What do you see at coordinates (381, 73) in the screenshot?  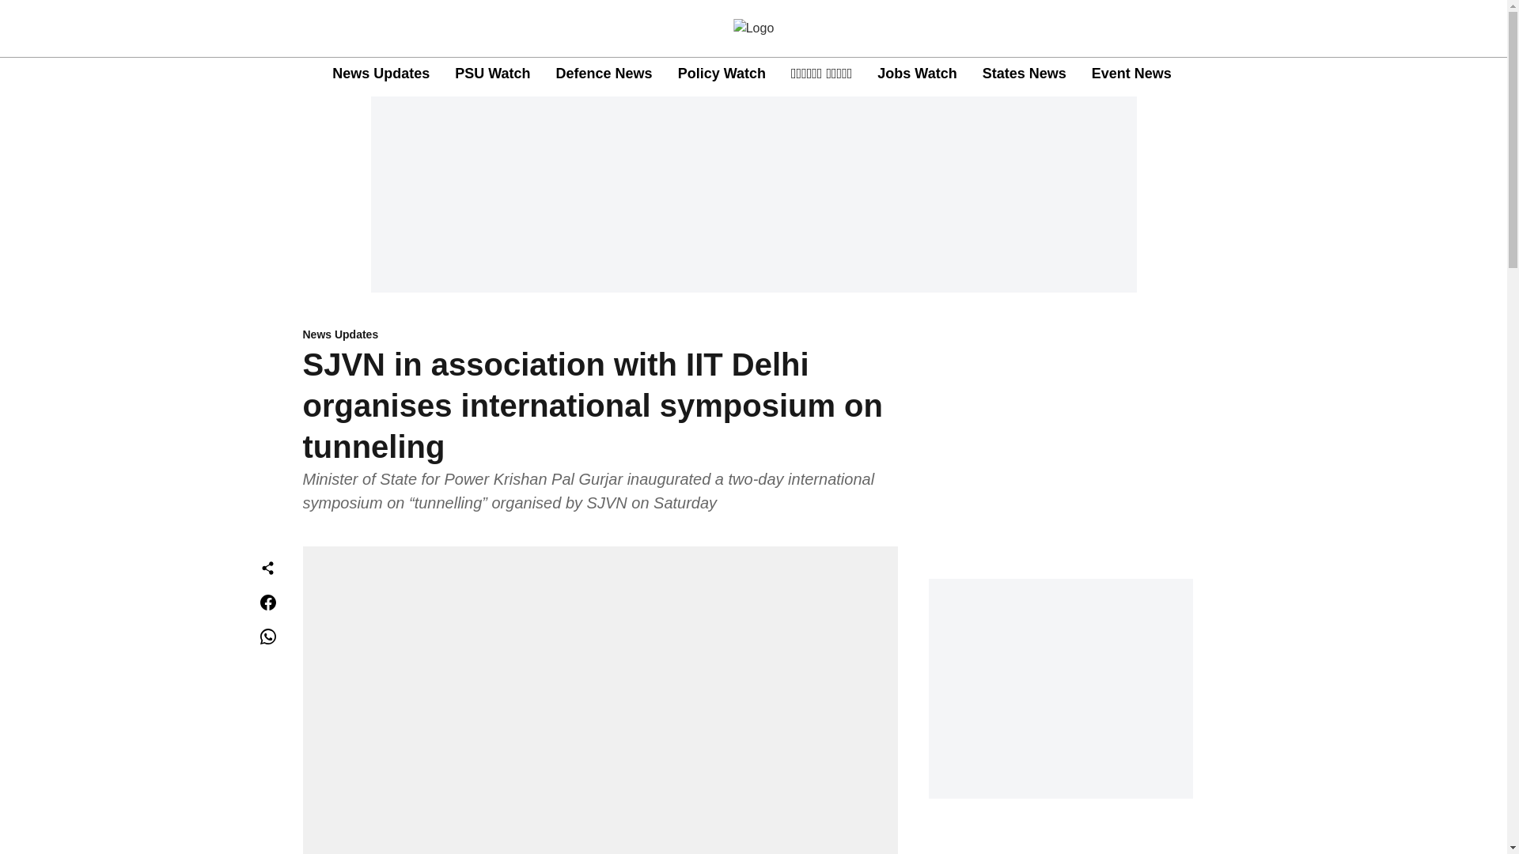 I see `News Updates` at bounding box center [381, 73].